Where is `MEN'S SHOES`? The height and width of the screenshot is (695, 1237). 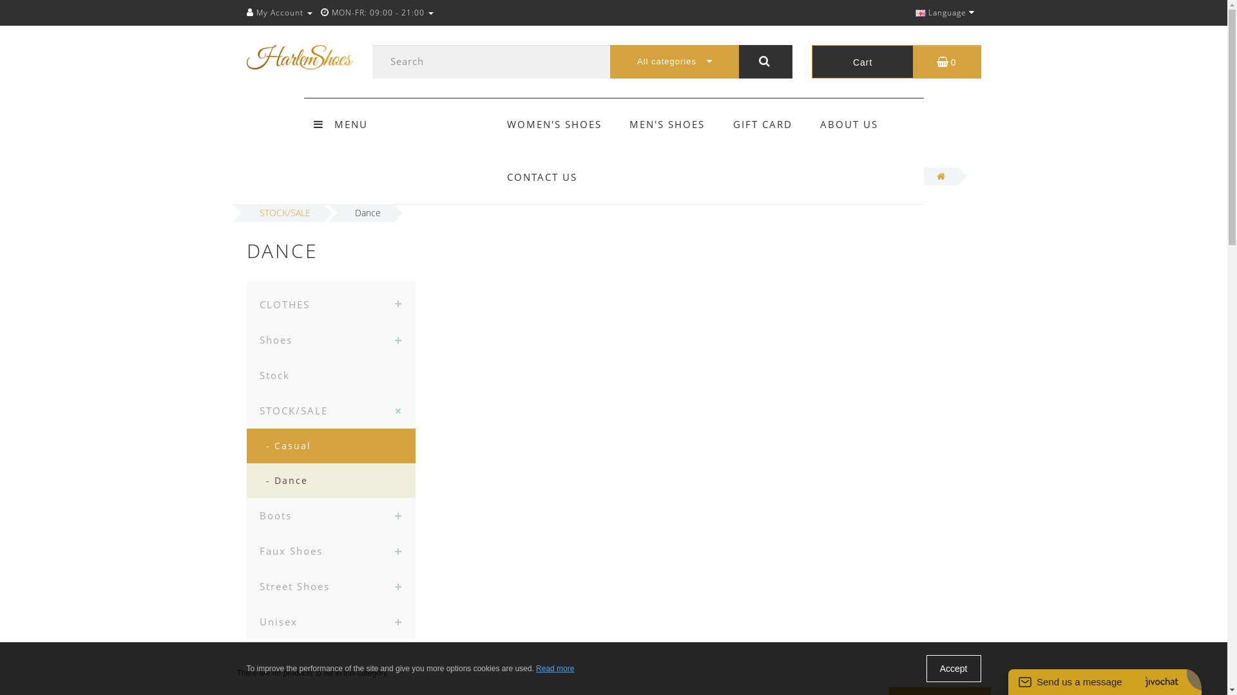 MEN'S SHOES is located at coordinates (667, 124).